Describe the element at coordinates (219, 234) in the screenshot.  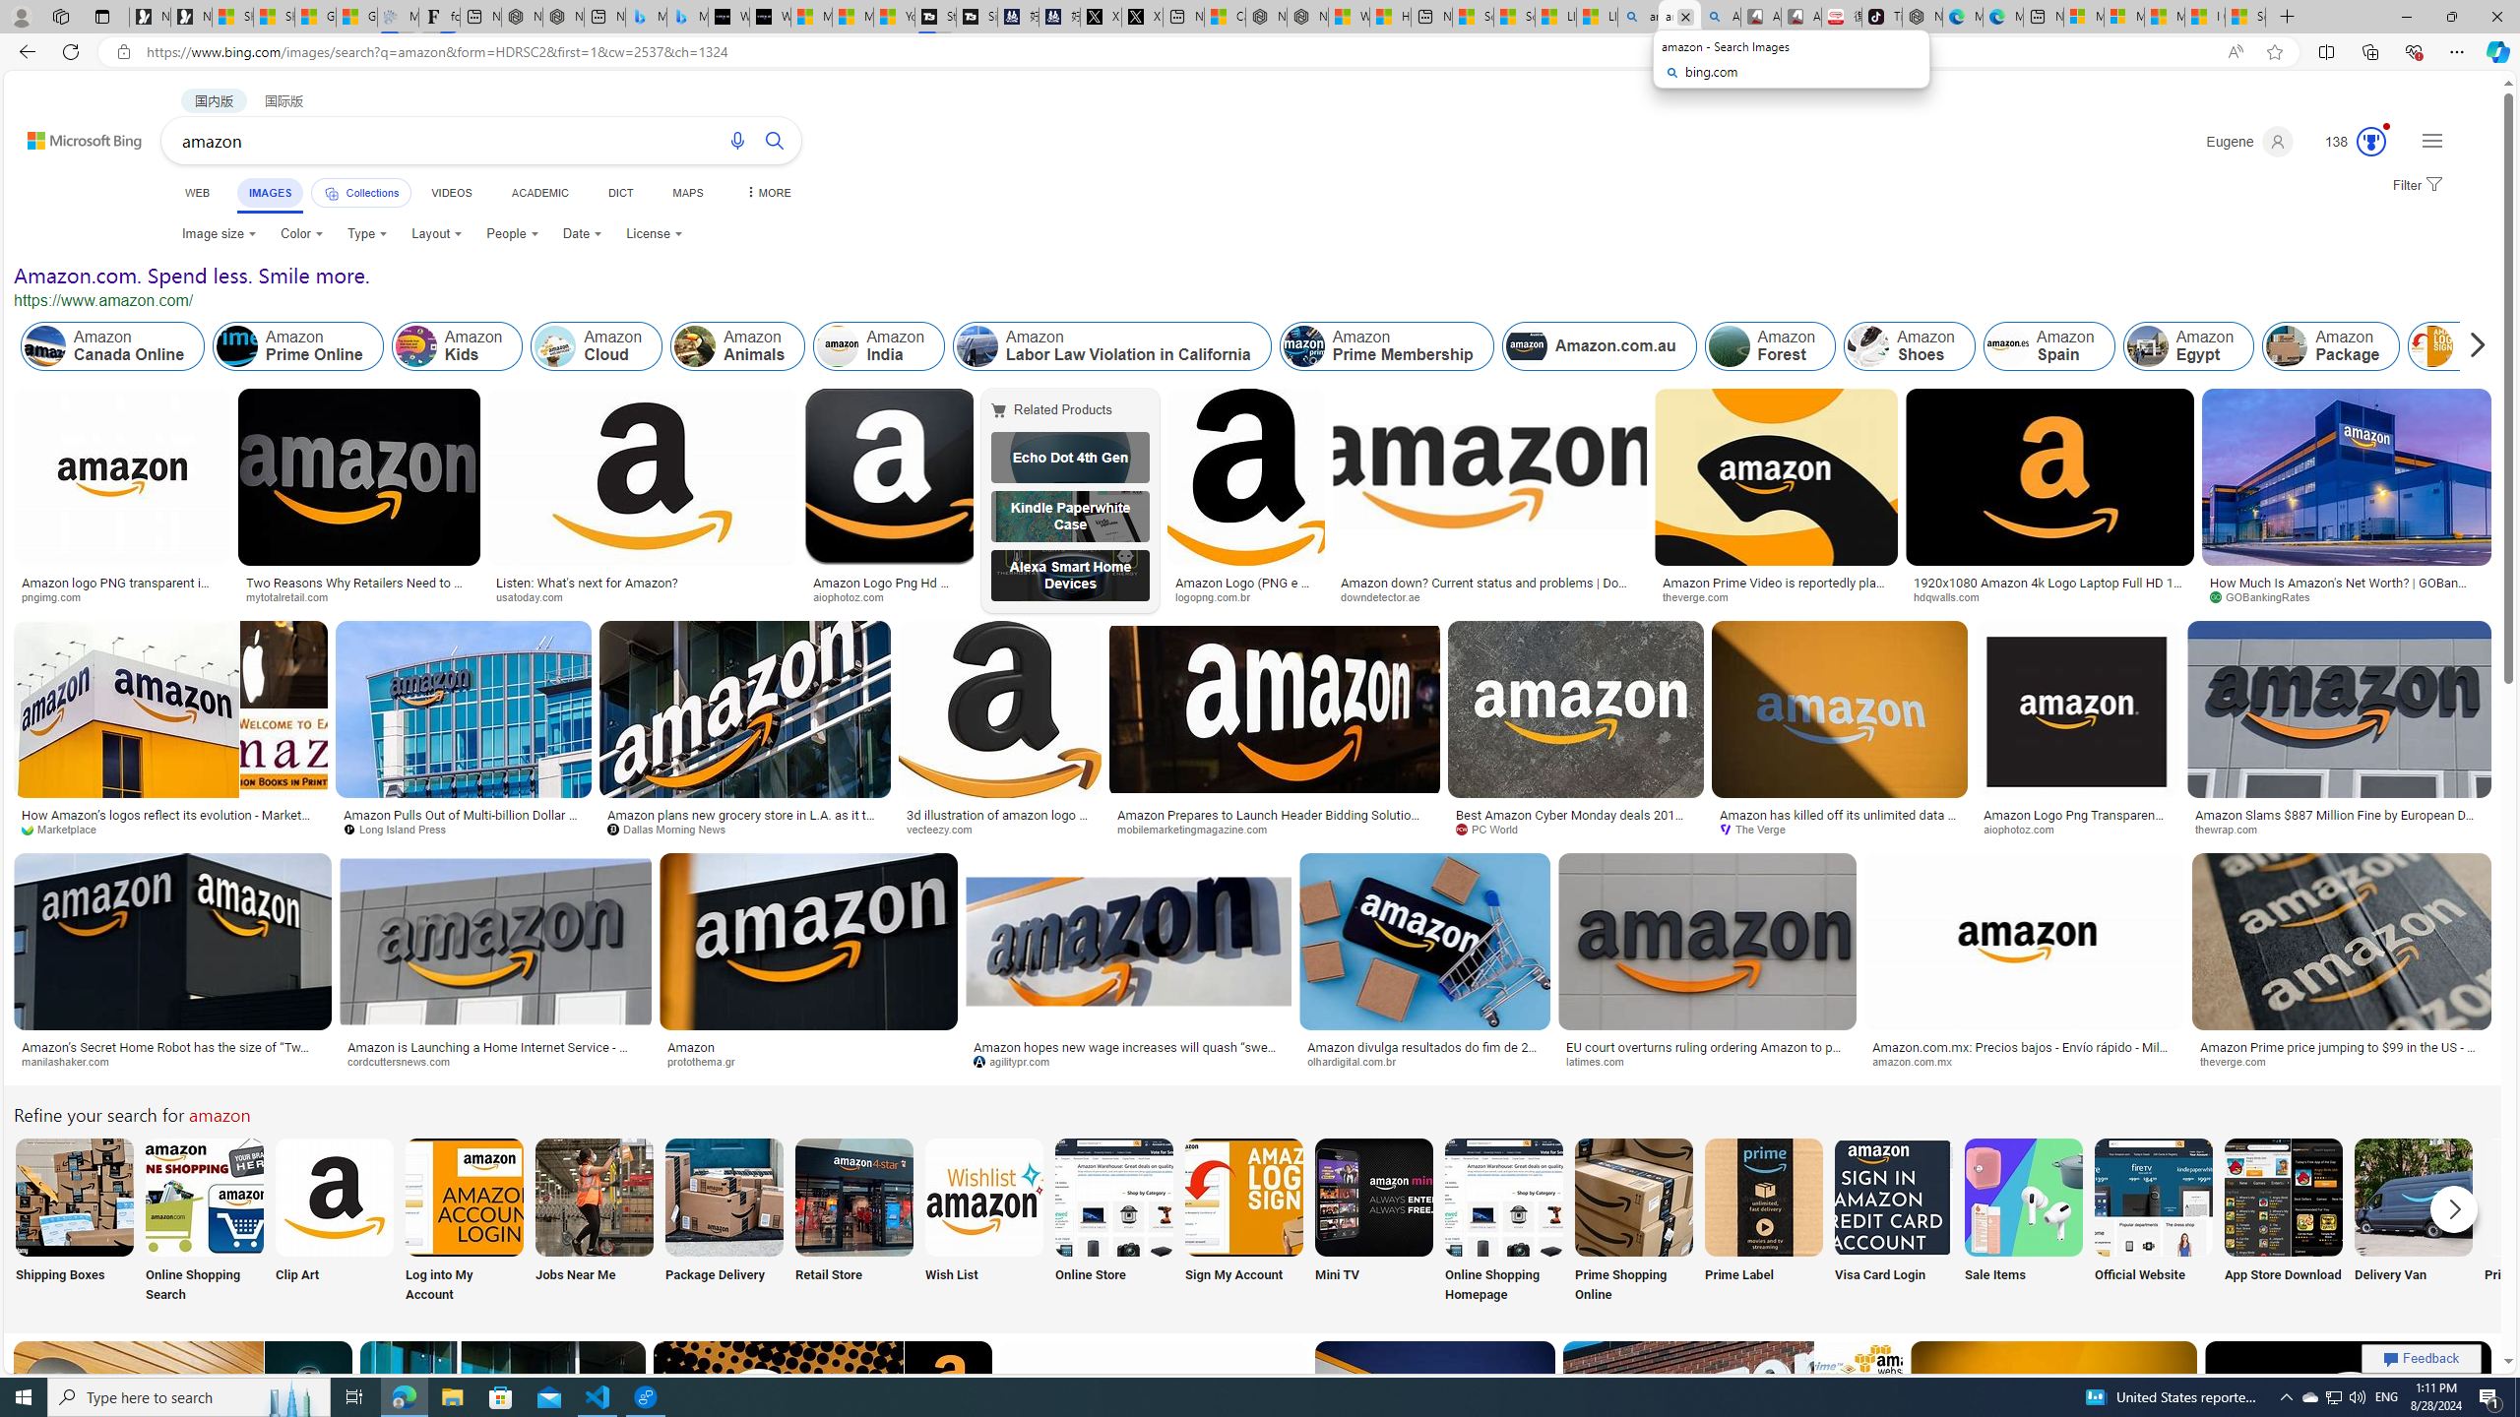
I see `Image size` at that location.